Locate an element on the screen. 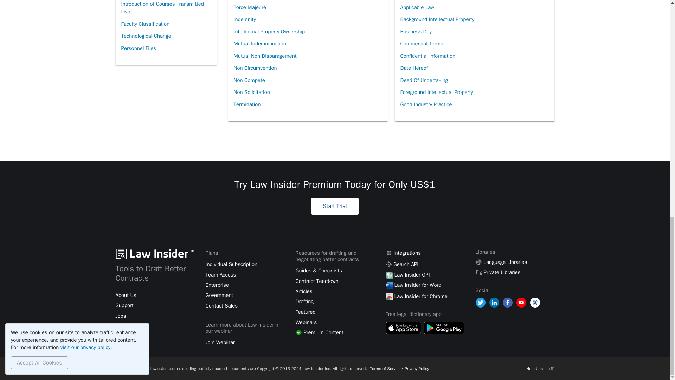 Image resolution: width=675 pixels, height=380 pixels. Personnel Files is located at coordinates (138, 48).